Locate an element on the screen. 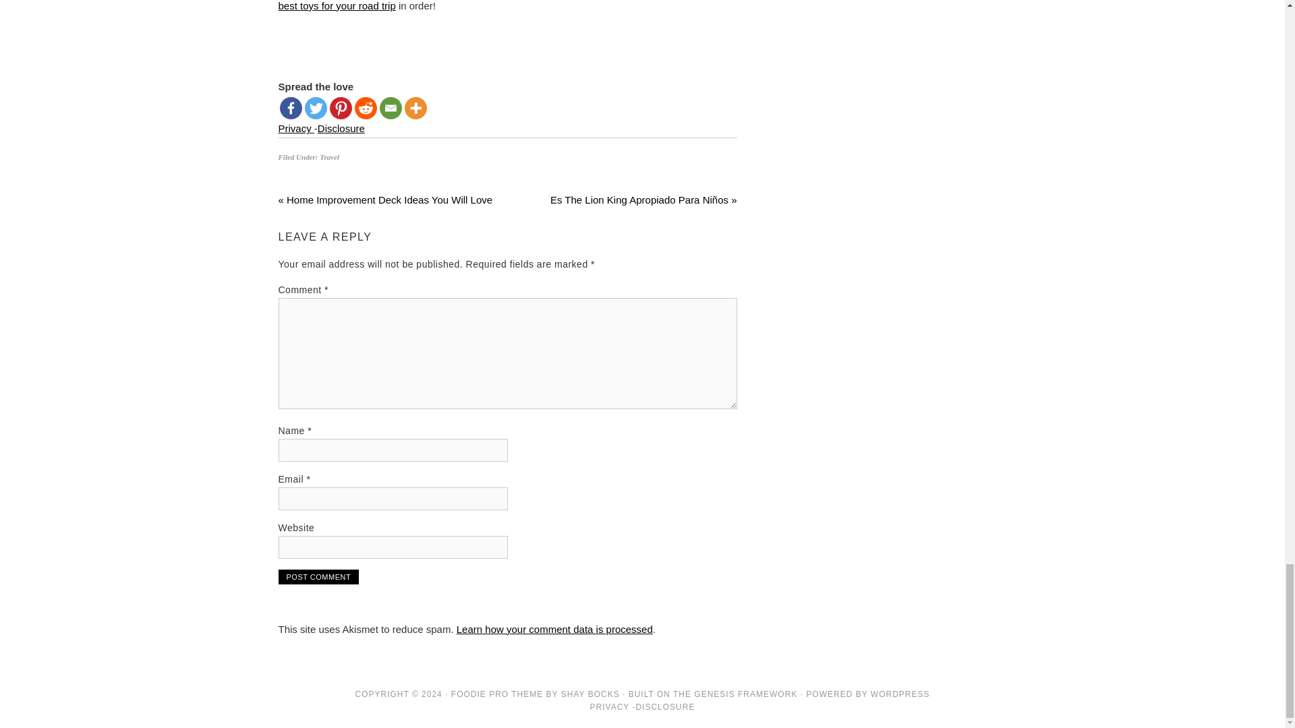 The width and height of the screenshot is (1295, 728). Reddit is located at coordinates (366, 108).